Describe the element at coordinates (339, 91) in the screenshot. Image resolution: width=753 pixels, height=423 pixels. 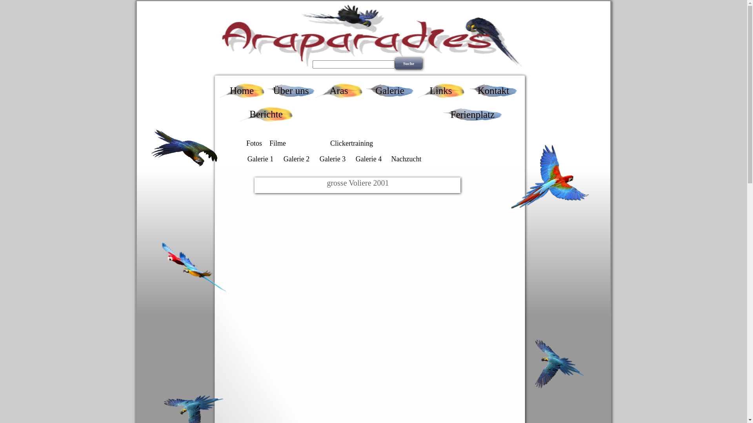
I see `Aras` at that location.